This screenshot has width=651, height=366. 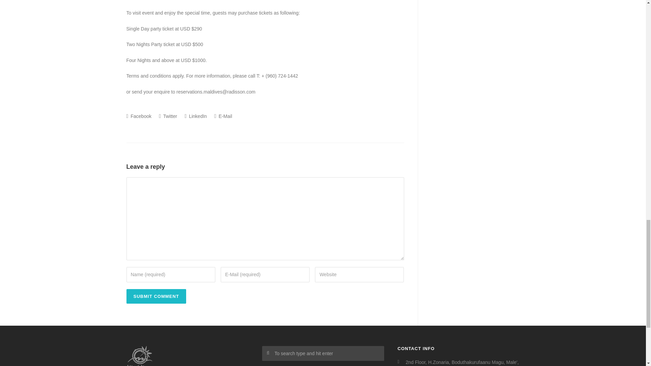 What do you see at coordinates (156, 296) in the screenshot?
I see `Submit Comment` at bounding box center [156, 296].